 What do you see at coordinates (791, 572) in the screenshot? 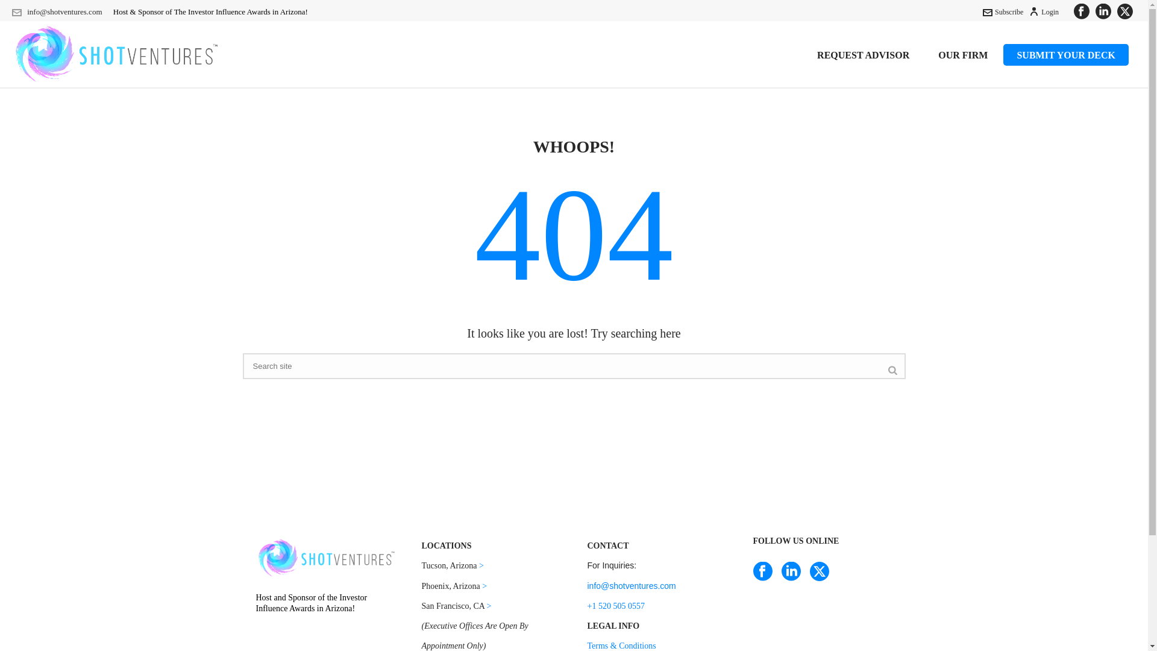
I see `Follow Us on linkedin` at bounding box center [791, 572].